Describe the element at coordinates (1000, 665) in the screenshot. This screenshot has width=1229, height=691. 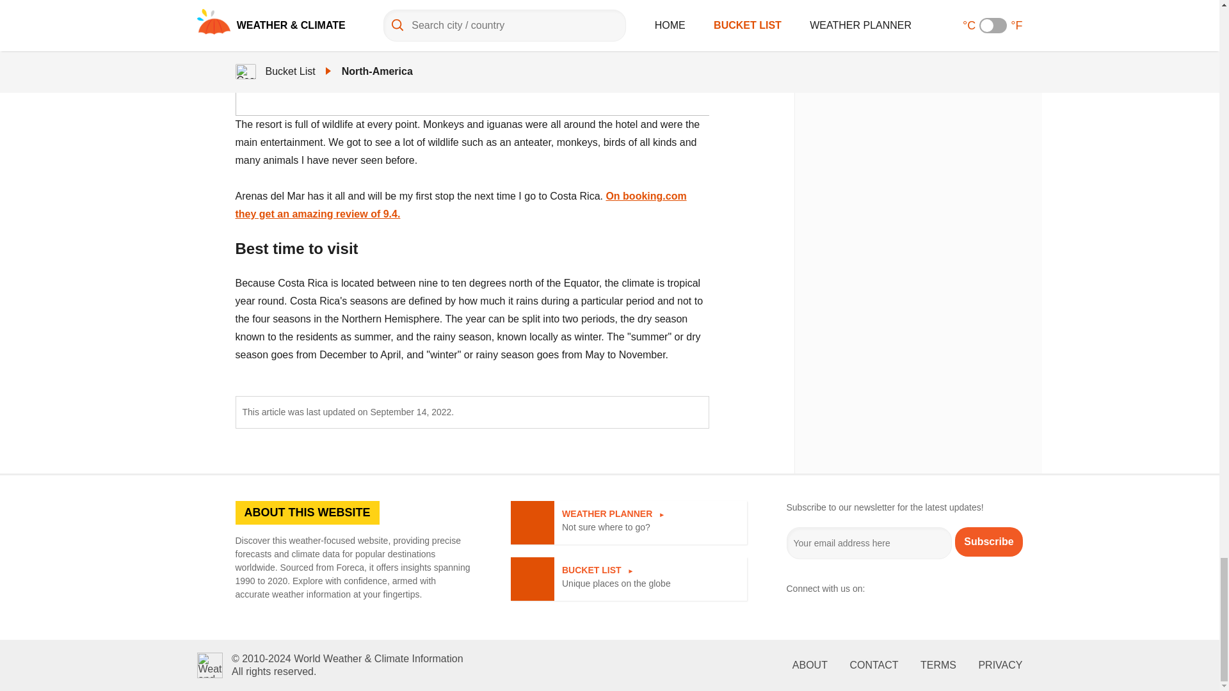
I see `PRIVACY` at that location.